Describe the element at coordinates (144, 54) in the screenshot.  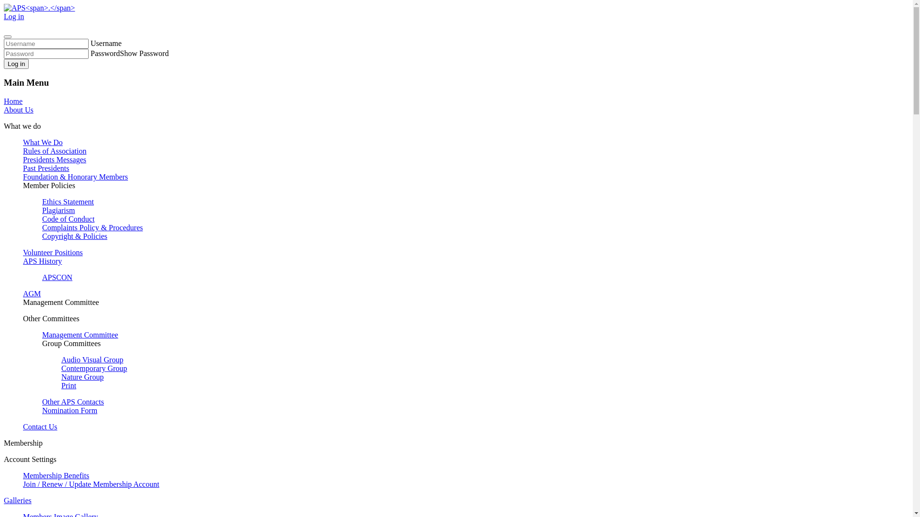
I see `Show Password` at that location.